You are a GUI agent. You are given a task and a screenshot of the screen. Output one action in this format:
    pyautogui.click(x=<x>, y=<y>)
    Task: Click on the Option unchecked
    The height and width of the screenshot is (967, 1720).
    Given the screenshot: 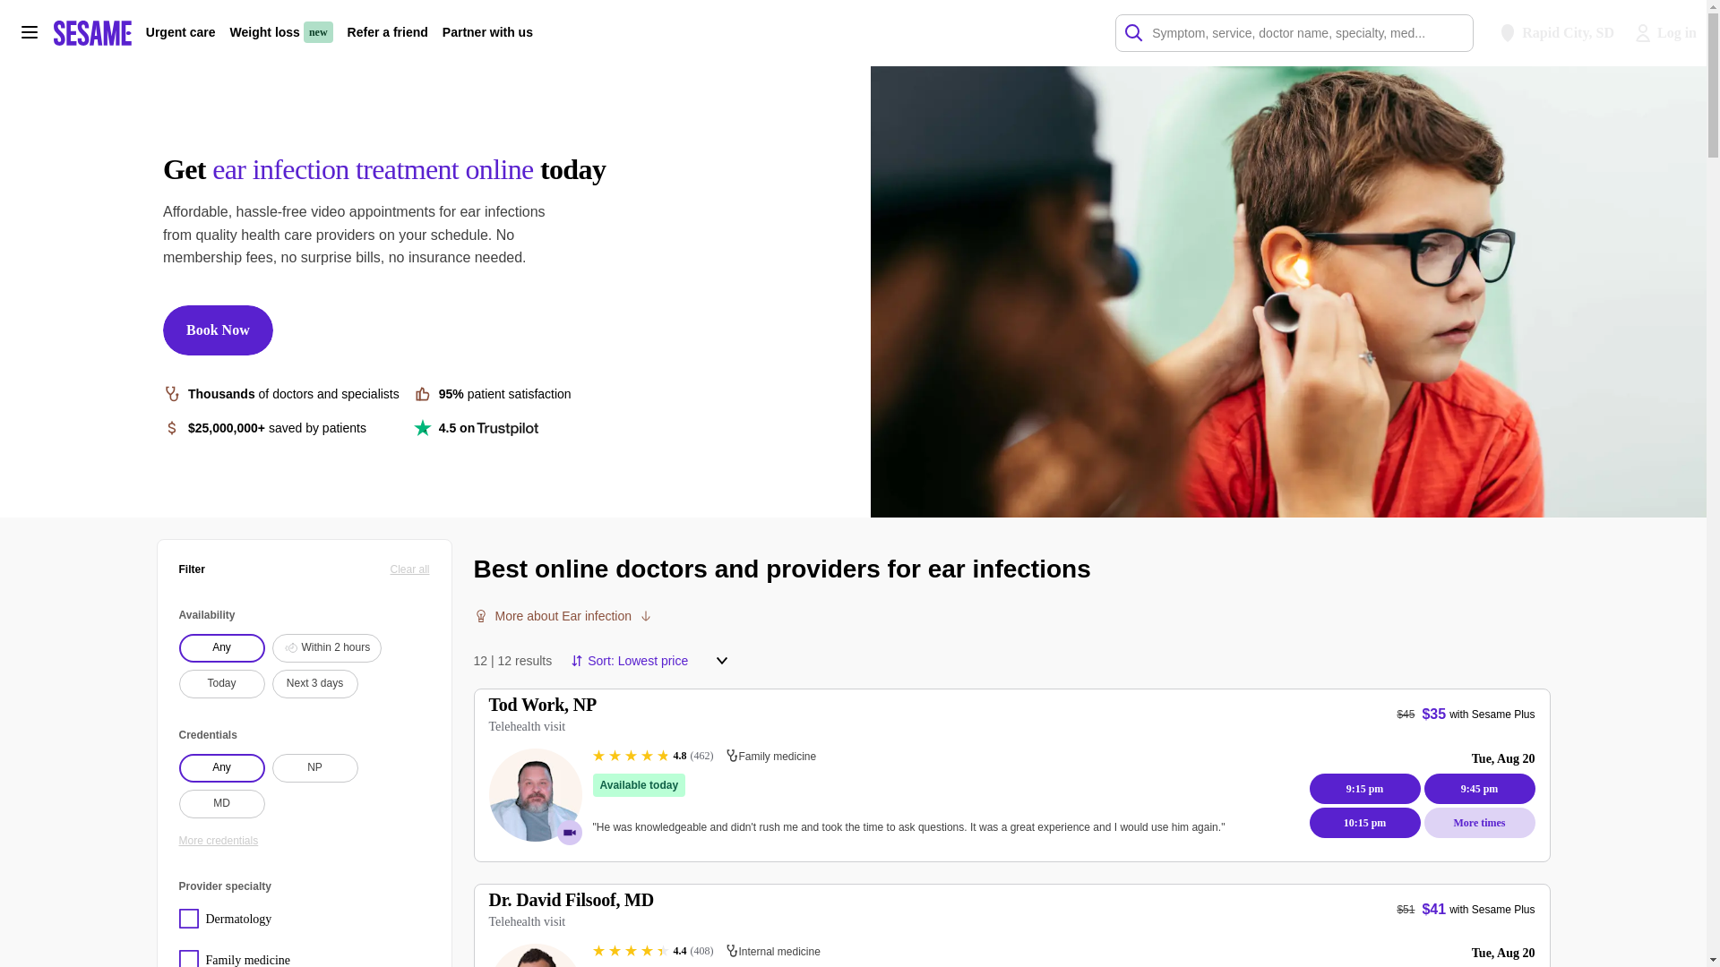 What is the action you would take?
    pyautogui.click(x=236, y=919)
    